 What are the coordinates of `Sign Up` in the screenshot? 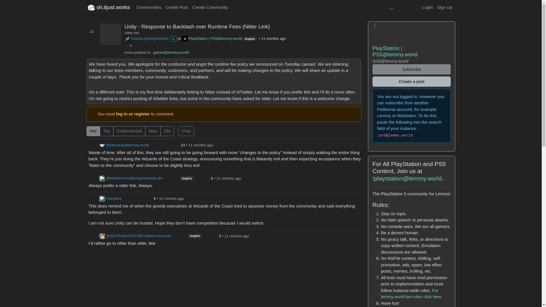 It's located at (444, 7).